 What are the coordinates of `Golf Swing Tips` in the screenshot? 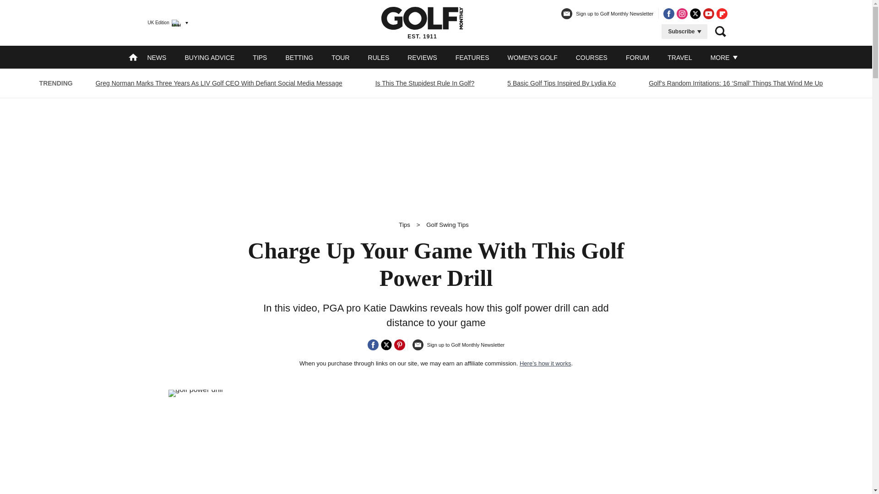 It's located at (447, 224).